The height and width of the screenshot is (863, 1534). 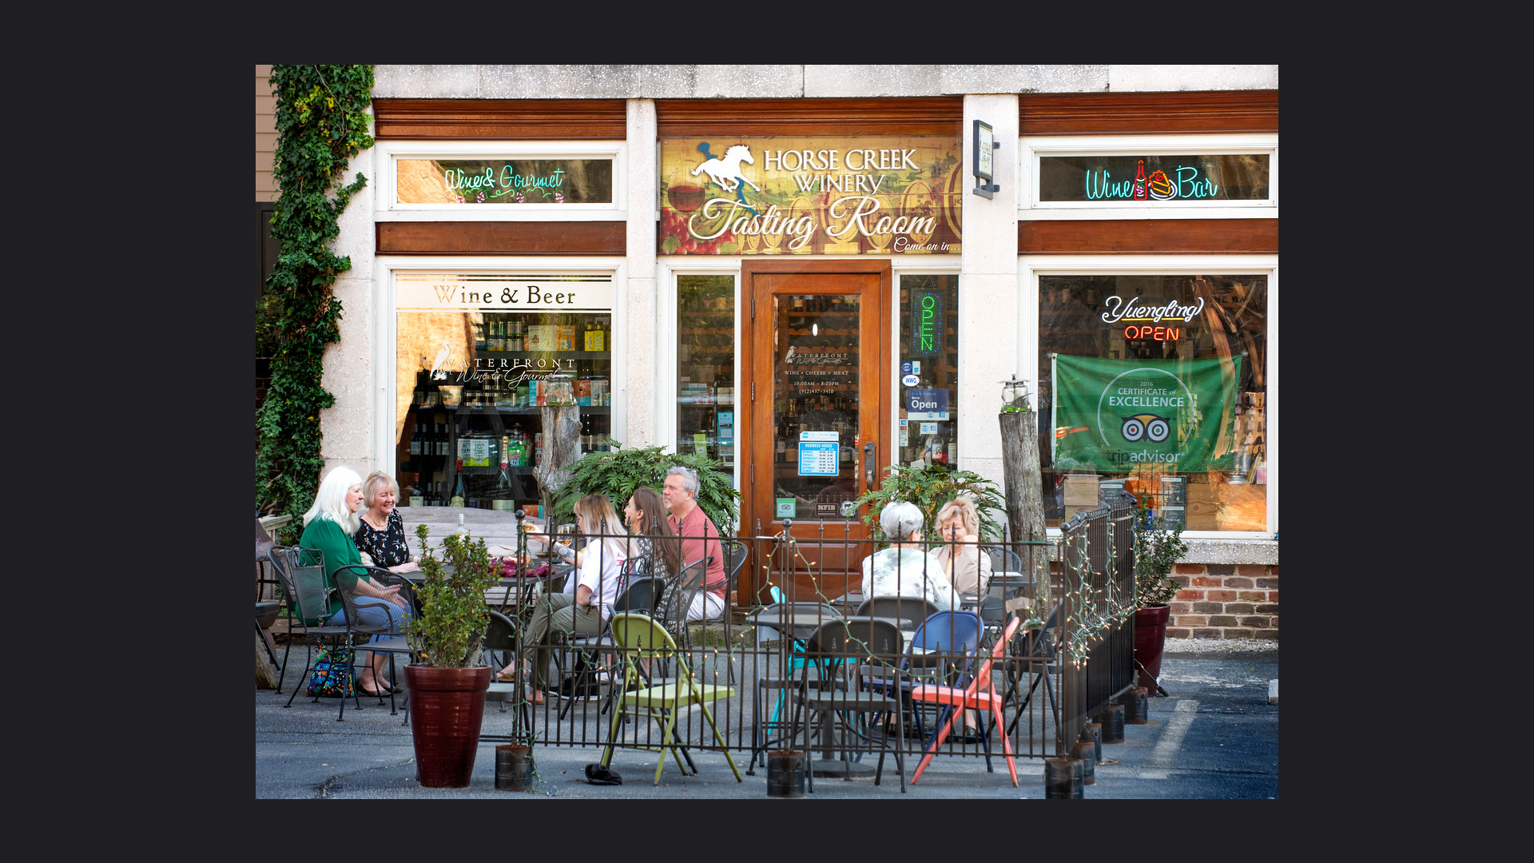 I want to click on Nature, so click(x=27, y=167).